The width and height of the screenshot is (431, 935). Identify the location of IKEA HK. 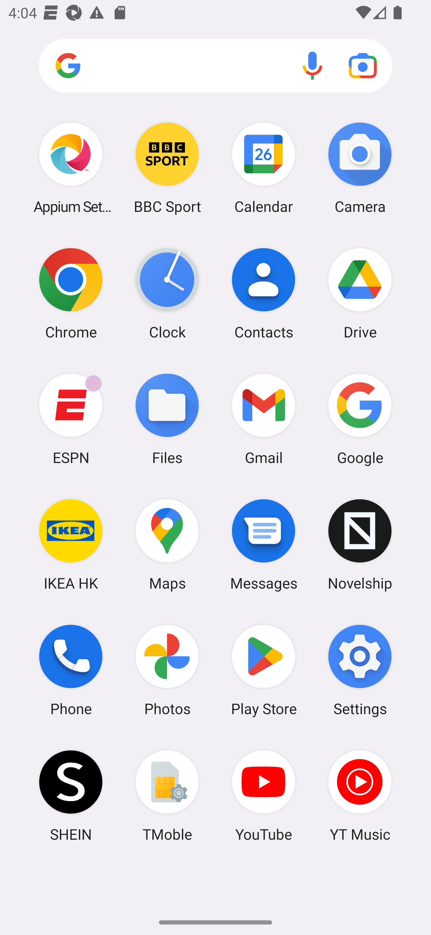
(71, 545).